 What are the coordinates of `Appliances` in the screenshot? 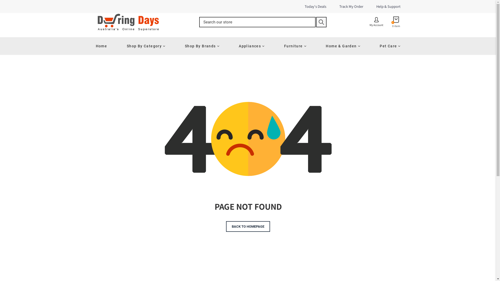 It's located at (252, 46).